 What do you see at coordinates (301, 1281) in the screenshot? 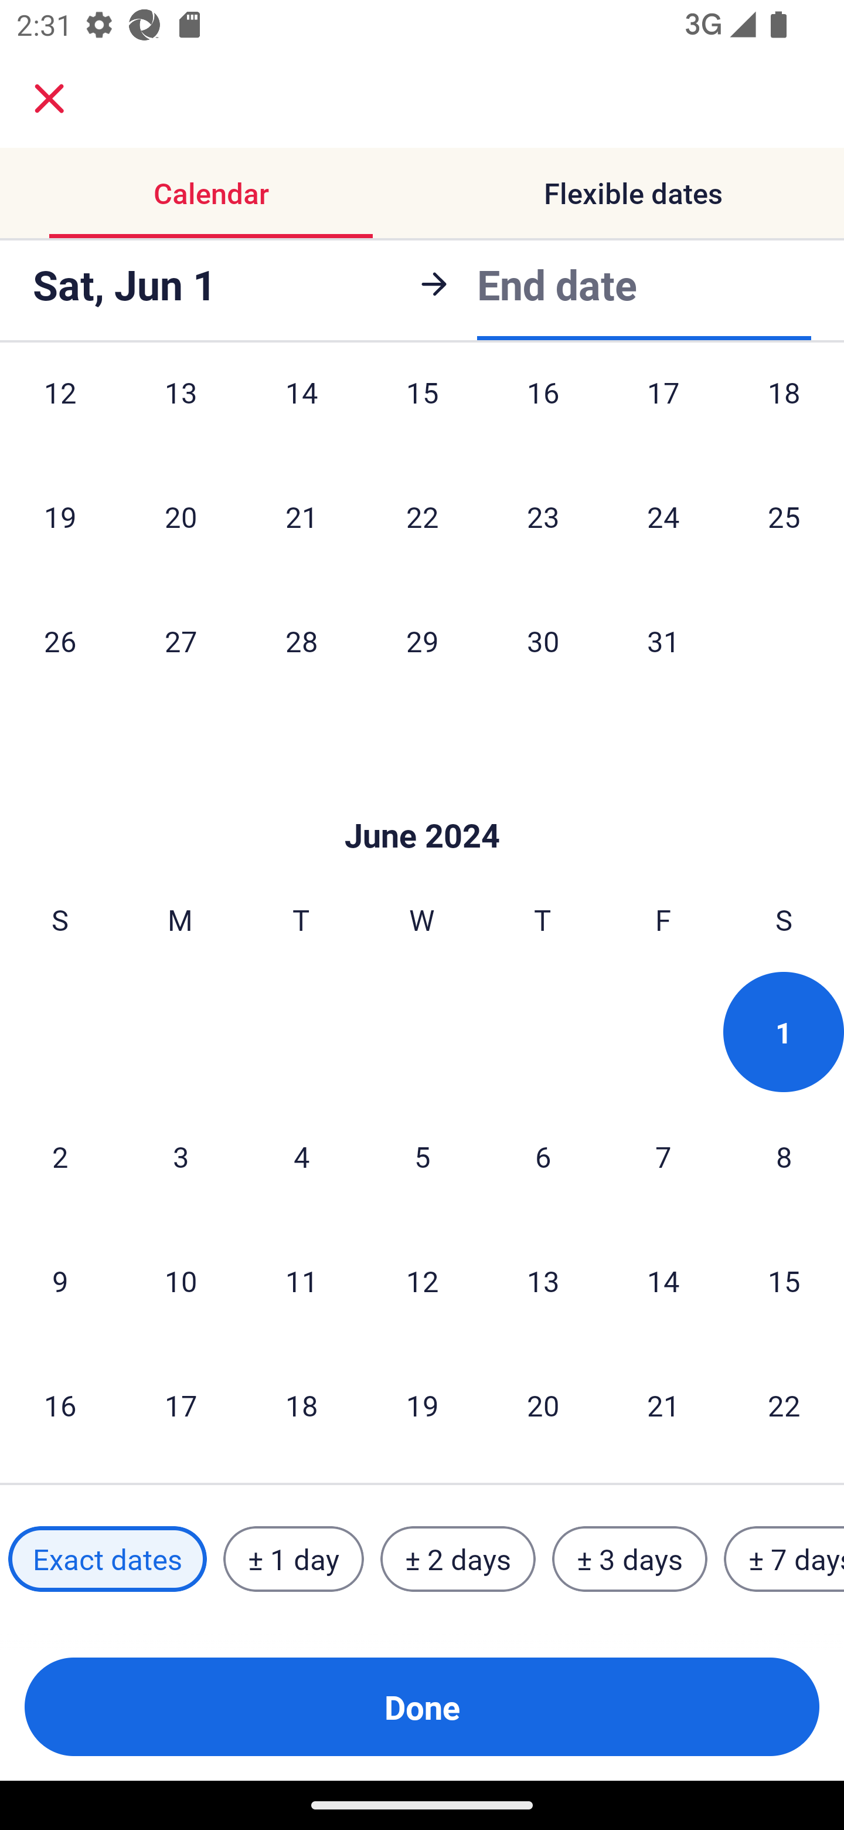
I see `11 Tuesday, June 11, 2024` at bounding box center [301, 1281].